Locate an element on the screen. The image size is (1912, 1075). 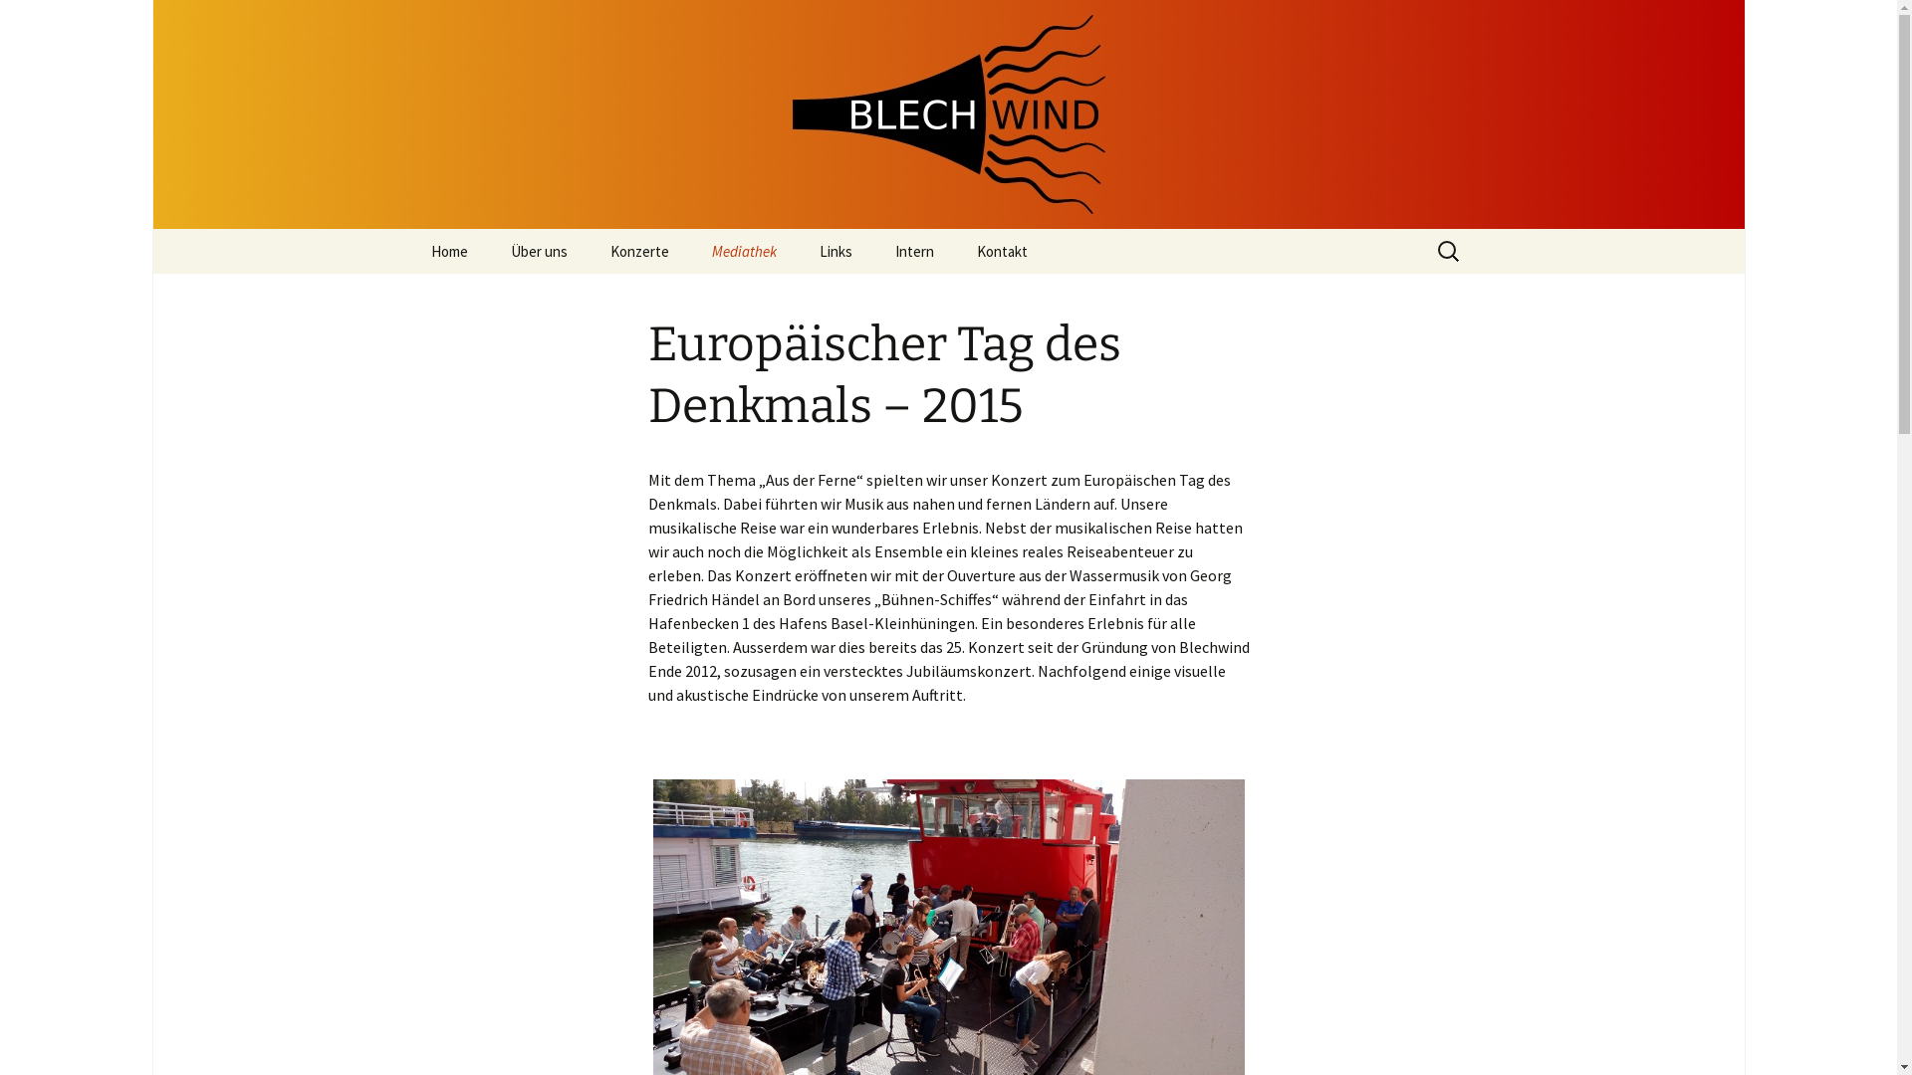
Suche is located at coordinates (24, 22).